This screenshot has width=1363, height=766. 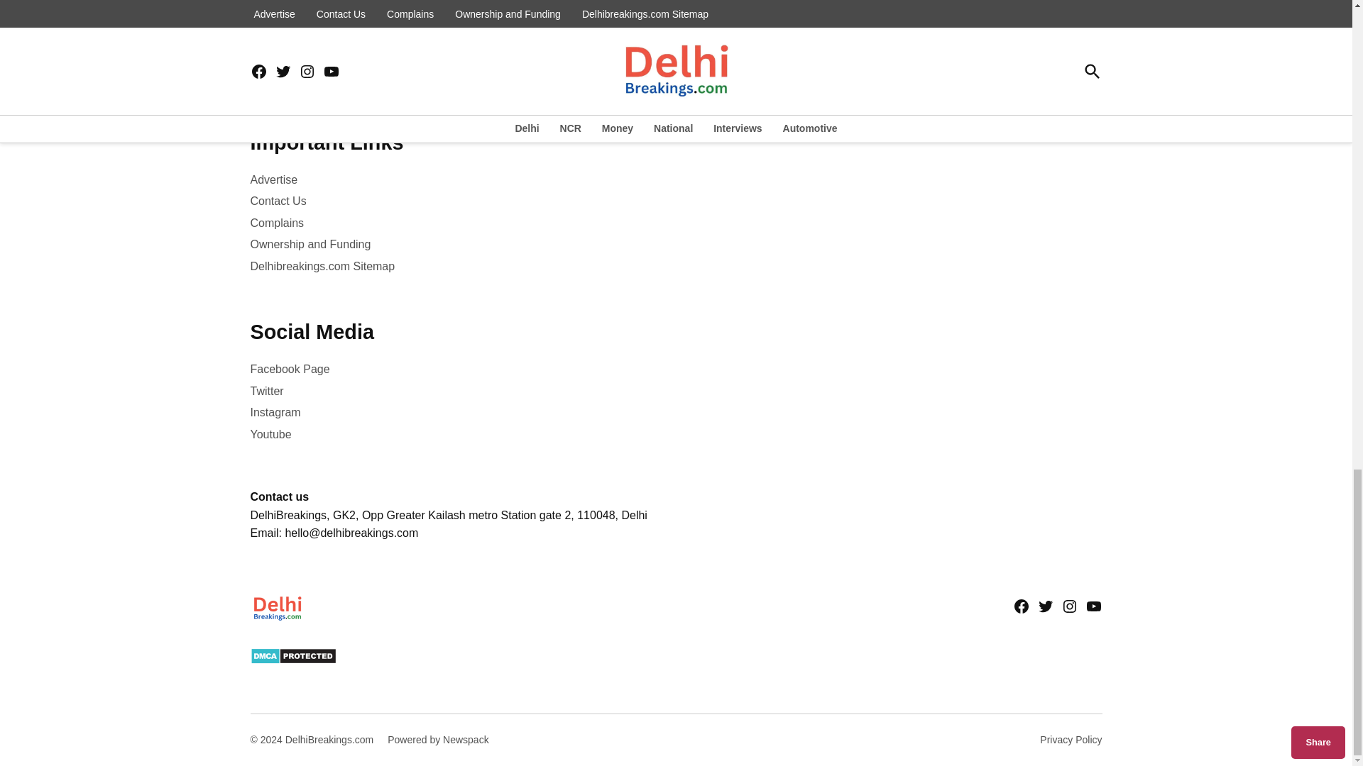 I want to click on Advertise, so click(x=273, y=179).